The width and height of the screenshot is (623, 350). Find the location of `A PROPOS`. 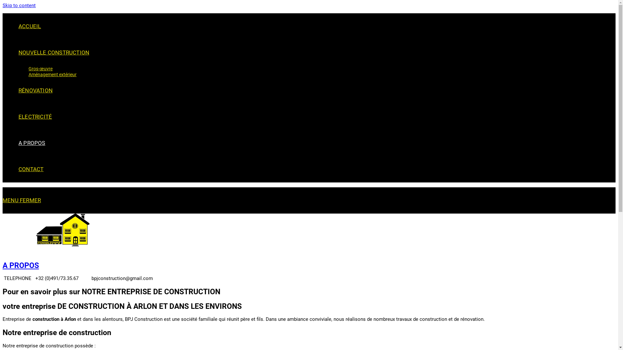

A PROPOS is located at coordinates (32, 143).